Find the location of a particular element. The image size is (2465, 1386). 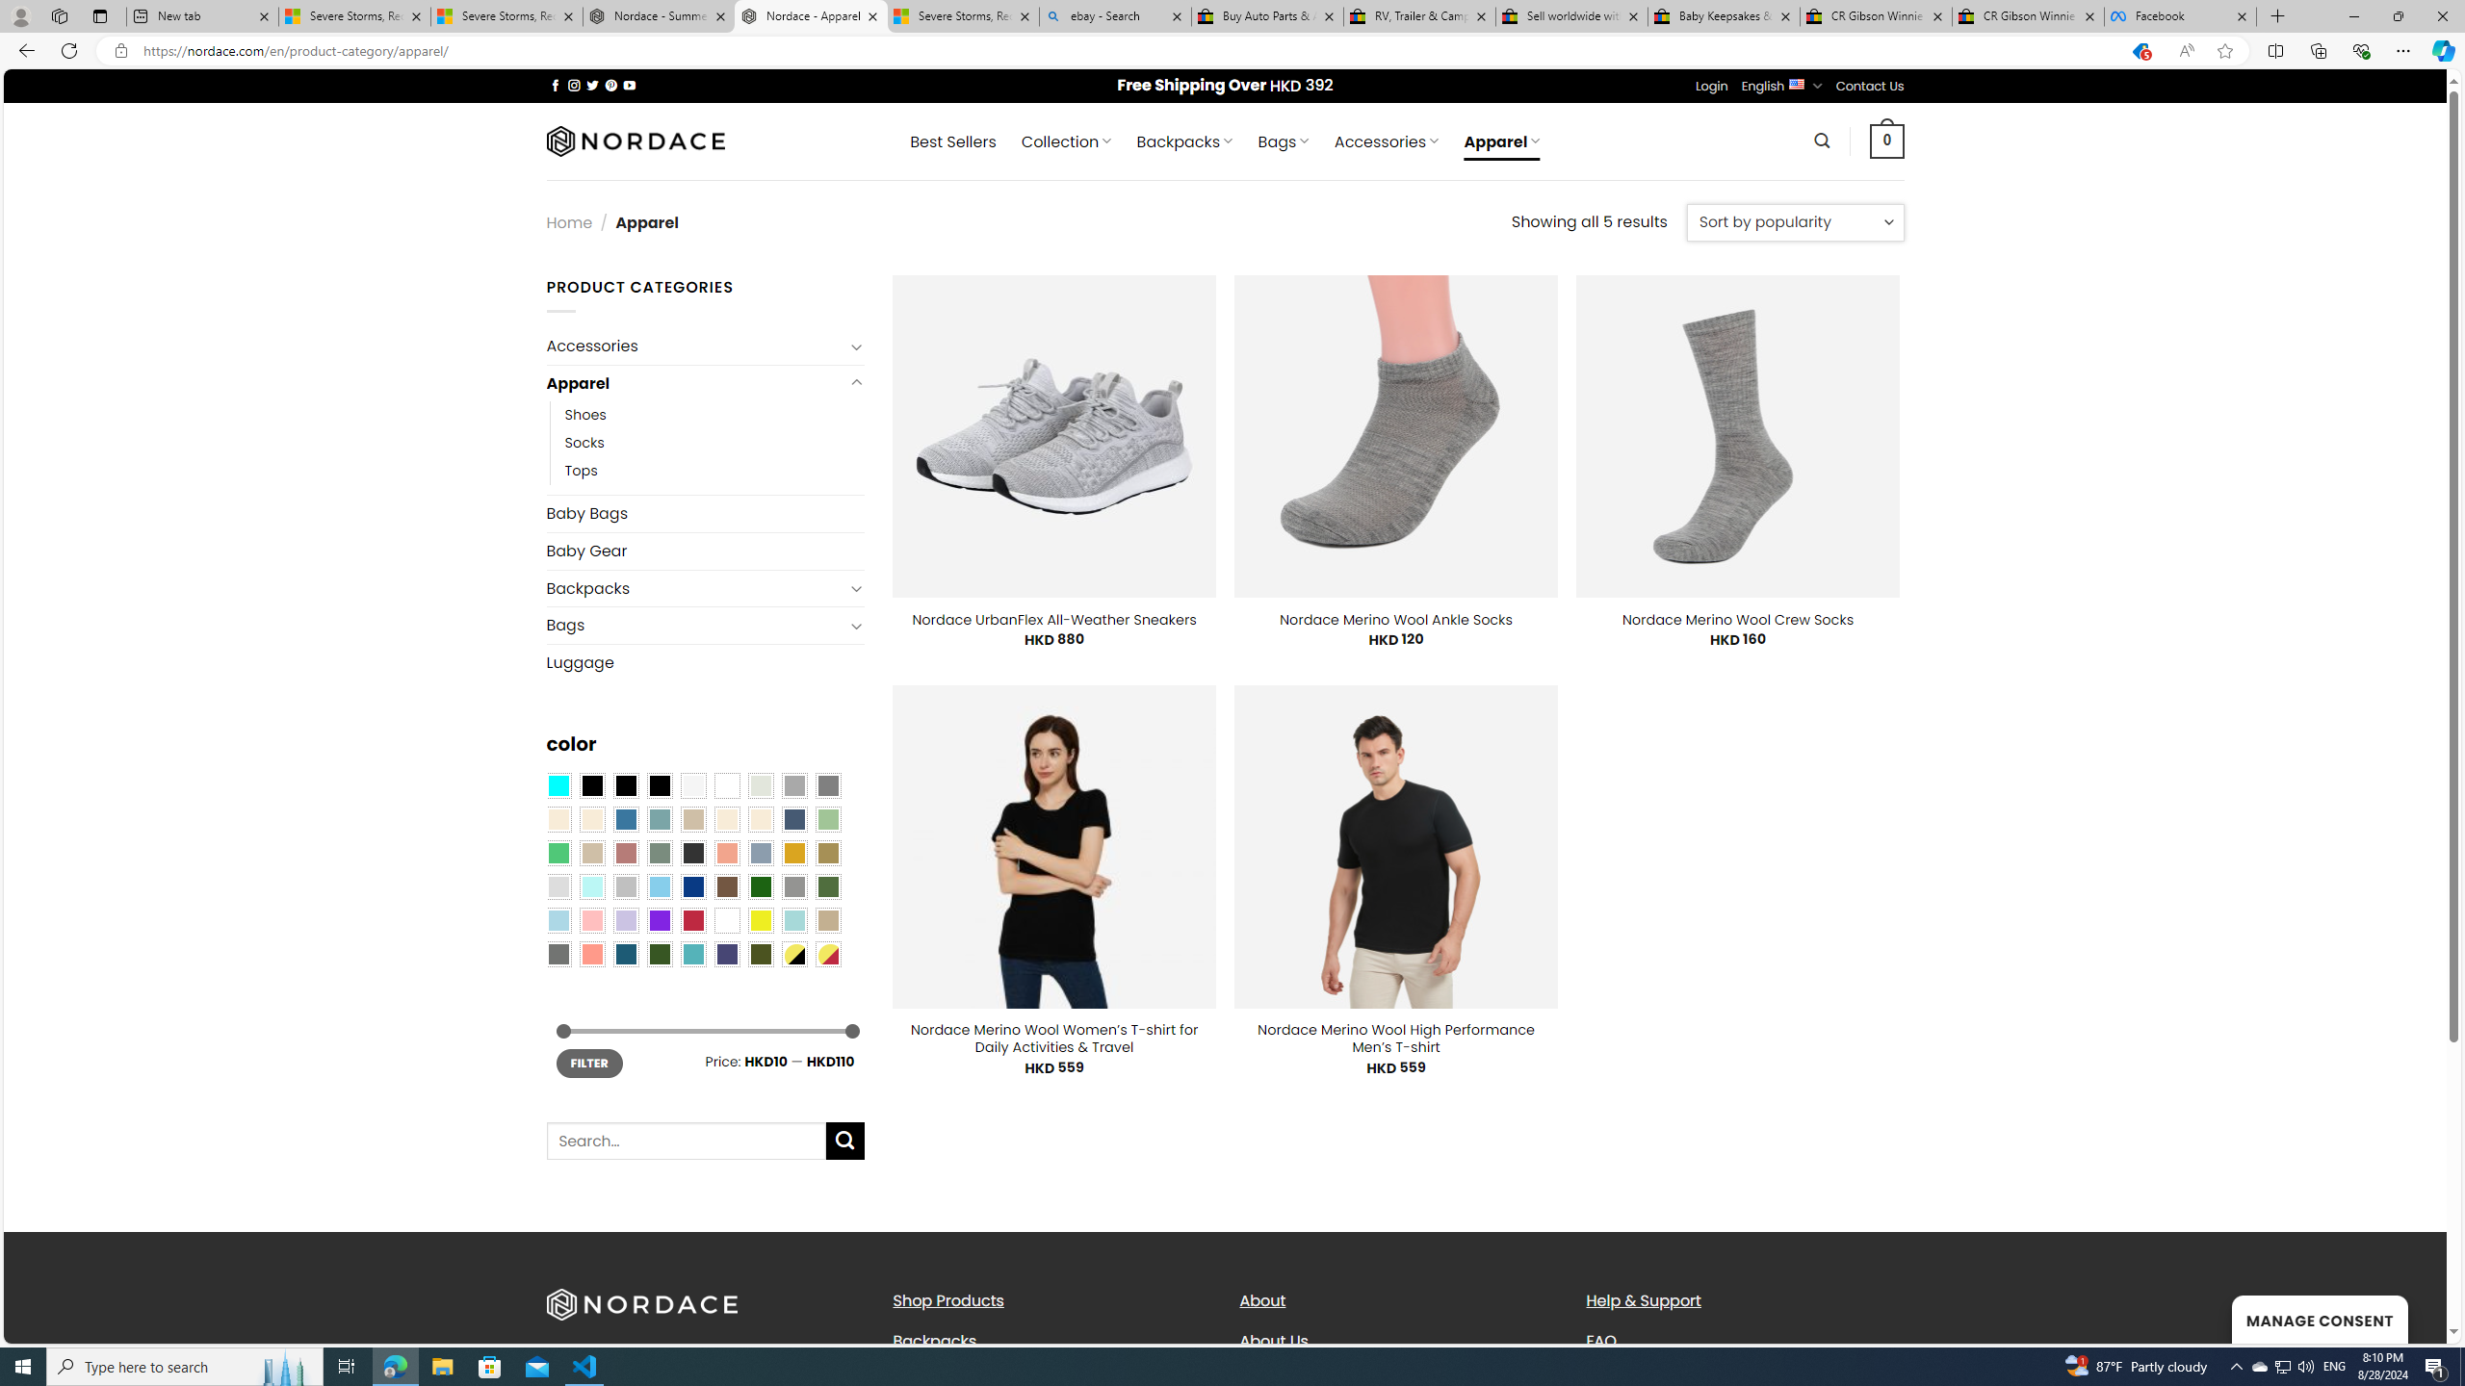

Dark Green is located at coordinates (761, 886).